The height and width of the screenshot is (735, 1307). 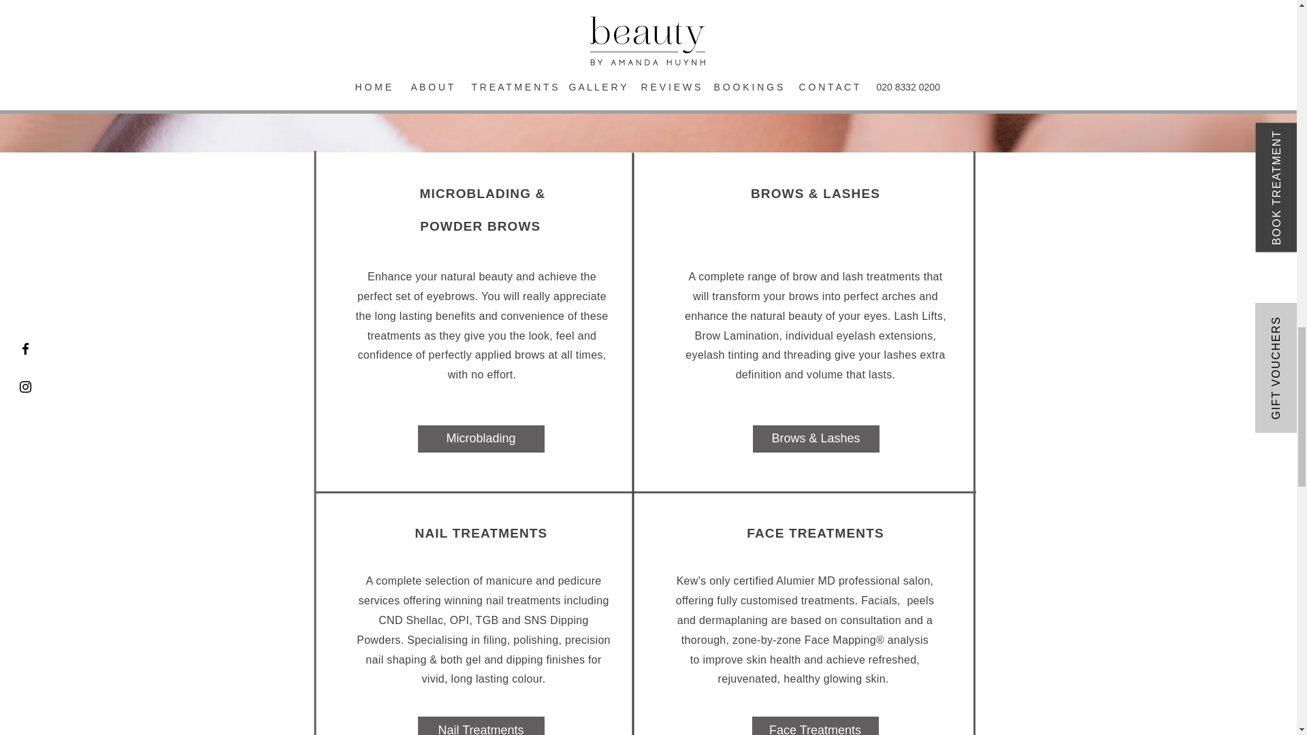 I want to click on Nail Treatments, so click(x=481, y=725).